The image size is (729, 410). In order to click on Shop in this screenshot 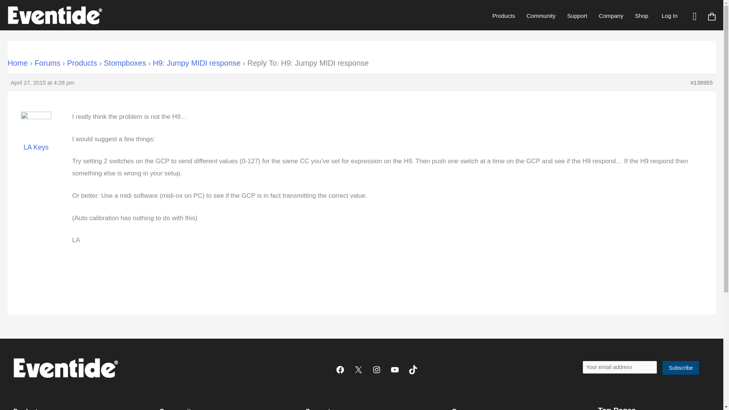, I will do `click(641, 16)`.